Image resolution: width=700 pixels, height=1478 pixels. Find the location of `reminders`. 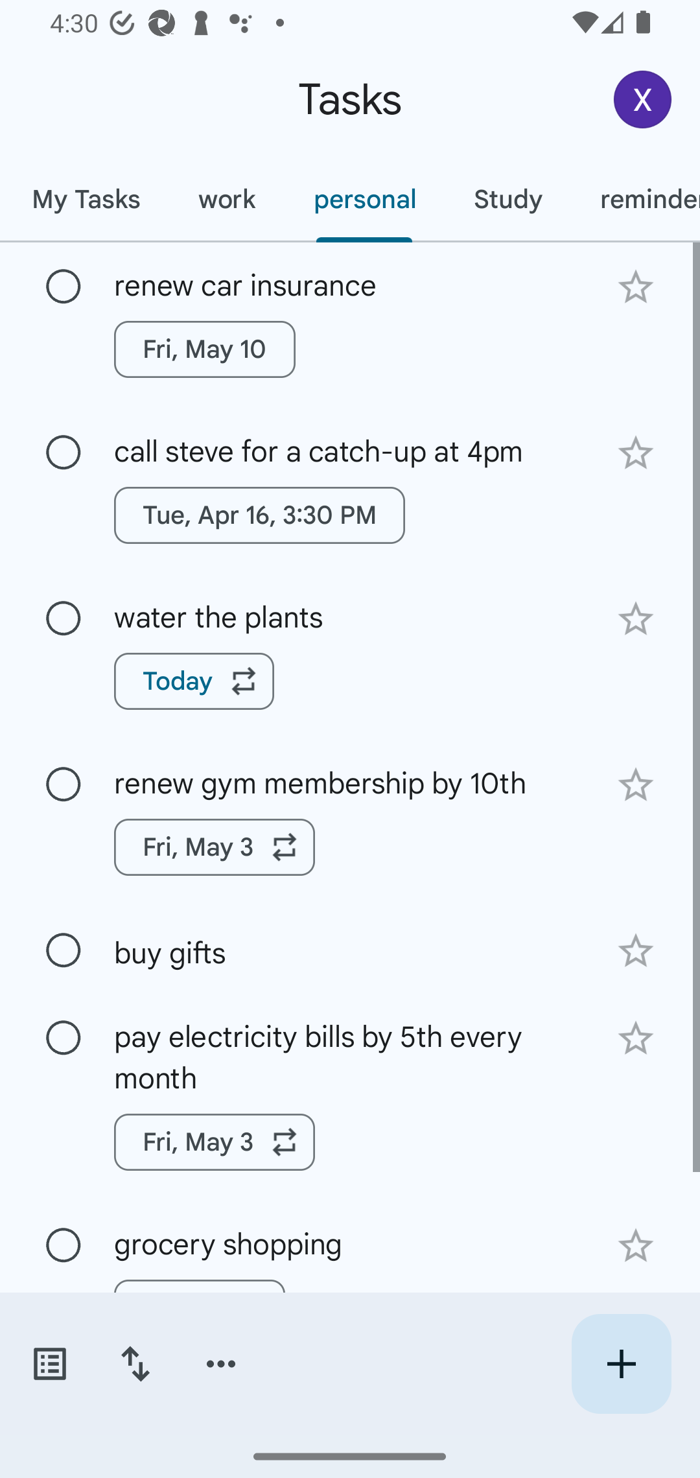

reminders is located at coordinates (635, 199).